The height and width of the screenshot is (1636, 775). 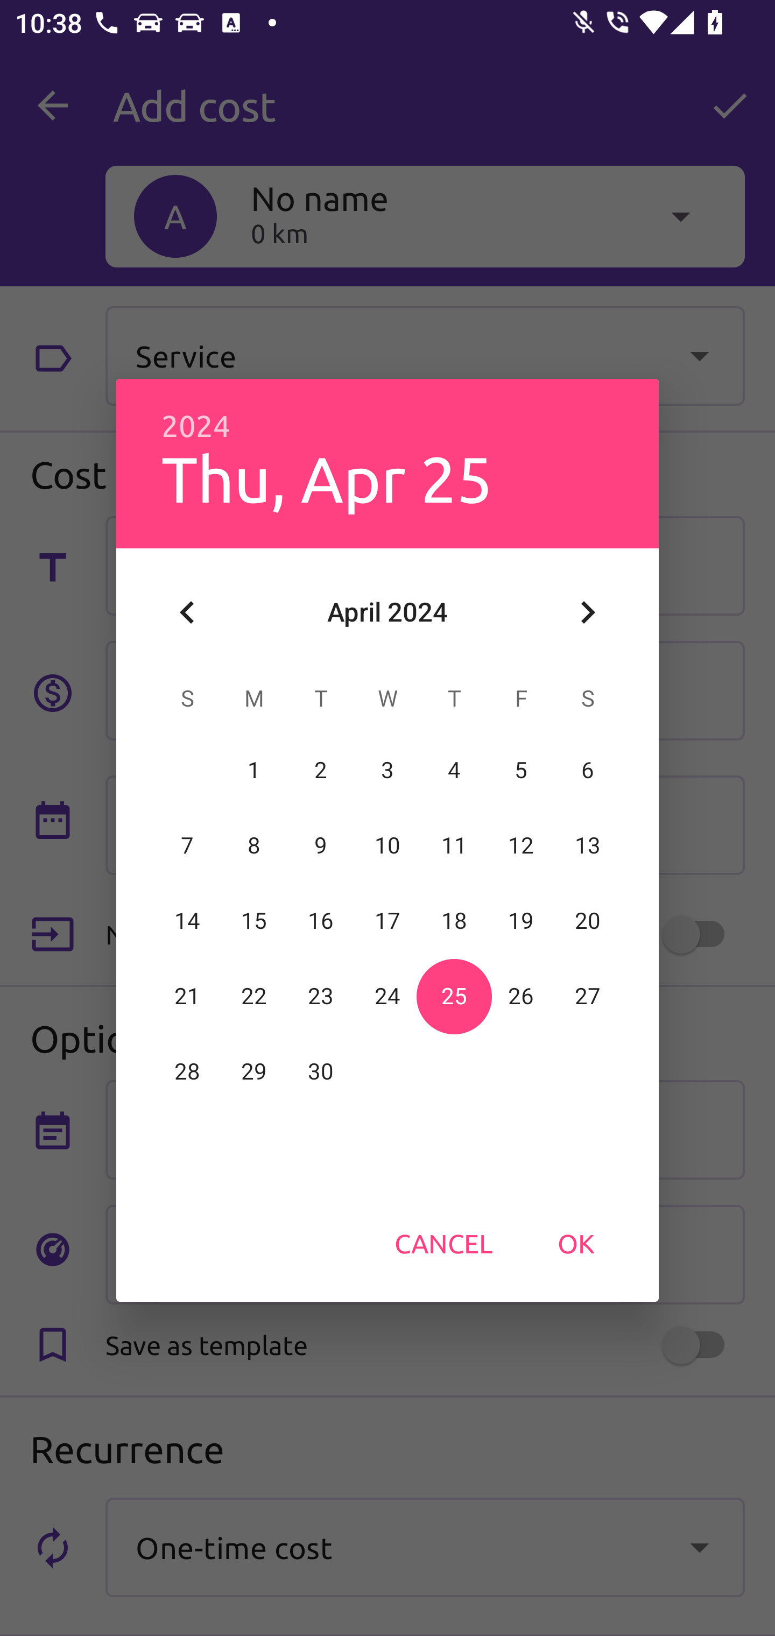 What do you see at coordinates (454, 770) in the screenshot?
I see `4 04 April 2024` at bounding box center [454, 770].